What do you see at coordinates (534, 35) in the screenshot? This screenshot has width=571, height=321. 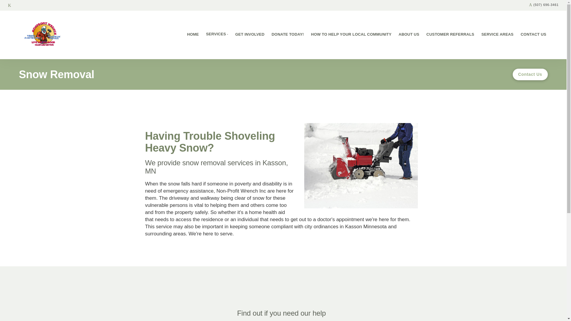 I see `CONTACT US` at bounding box center [534, 35].